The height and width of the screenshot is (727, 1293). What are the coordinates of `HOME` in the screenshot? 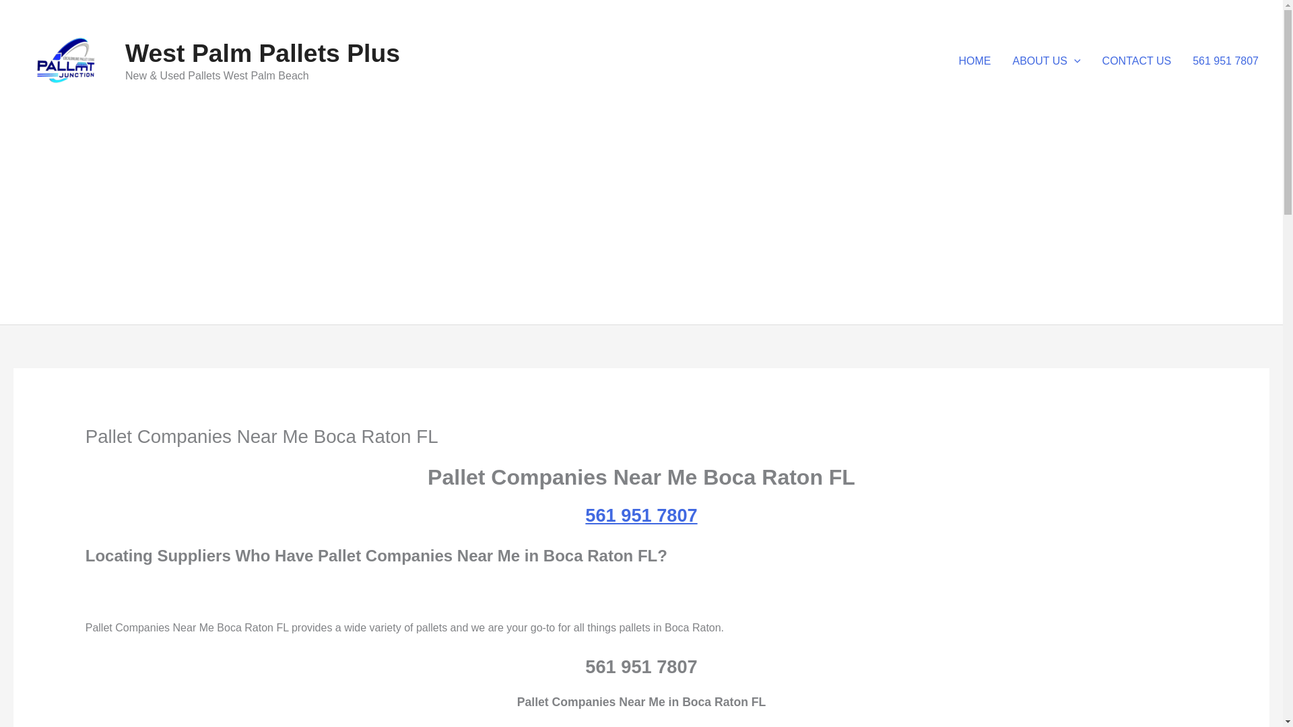 It's located at (975, 61).